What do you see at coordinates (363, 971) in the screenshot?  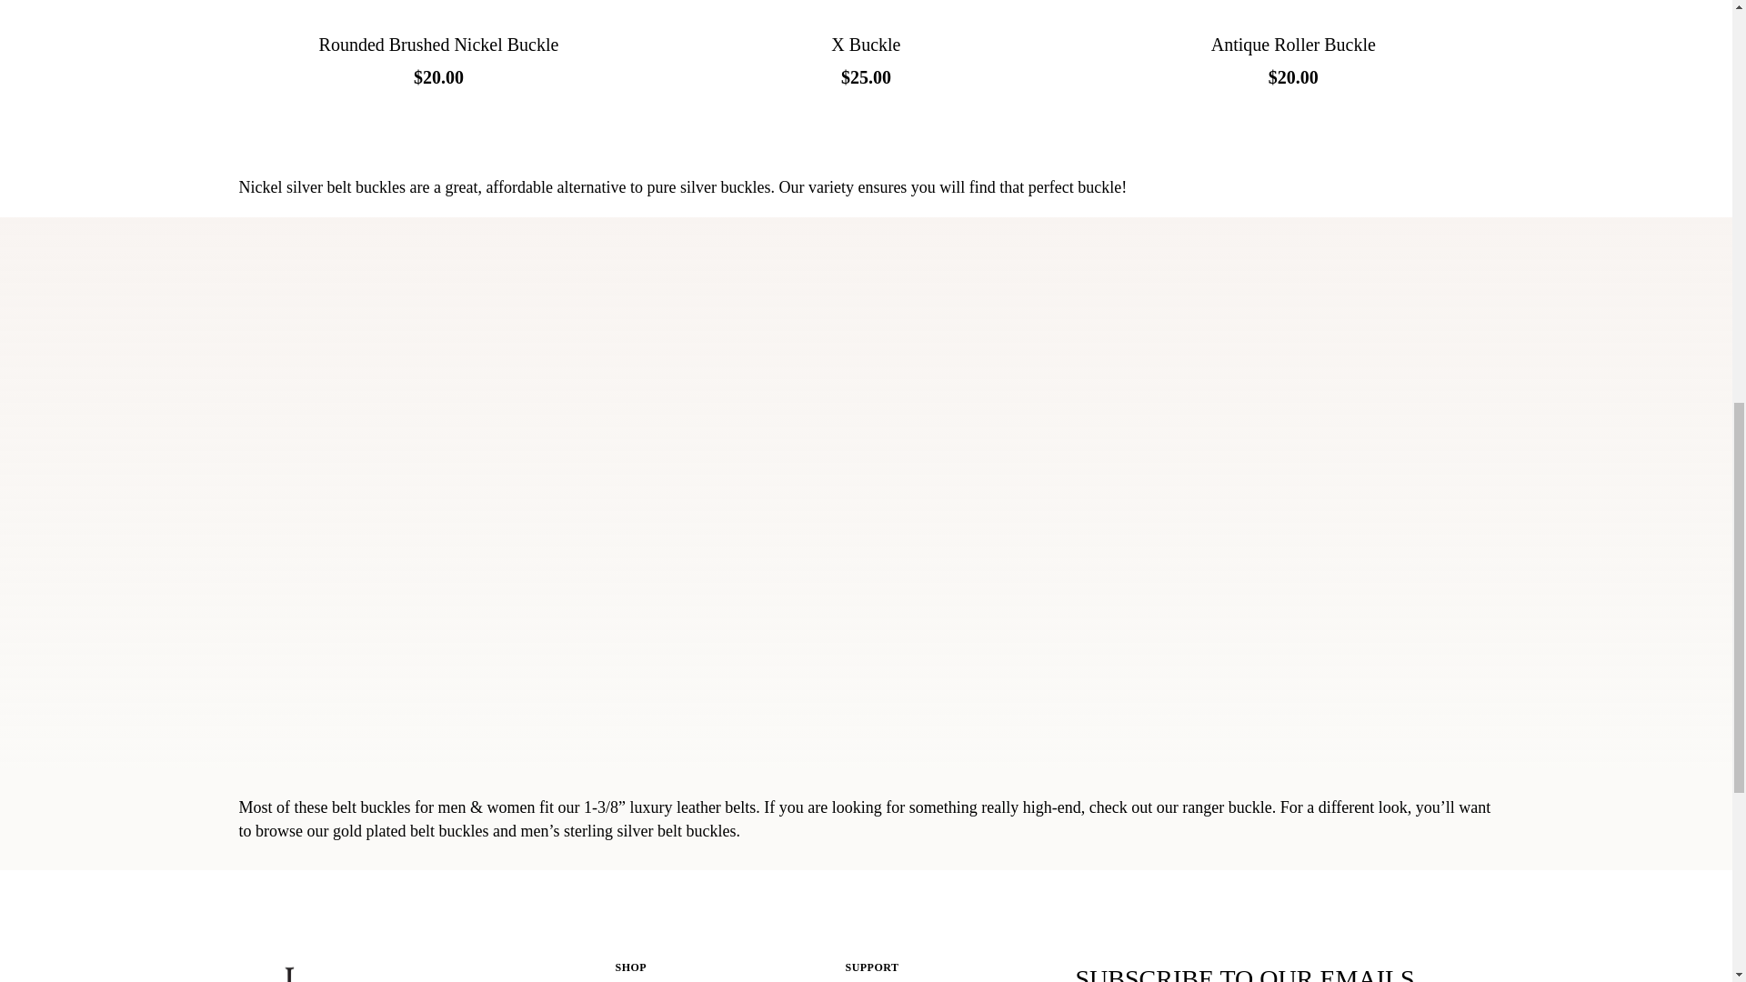 I see `w.kleinberg` at bounding box center [363, 971].